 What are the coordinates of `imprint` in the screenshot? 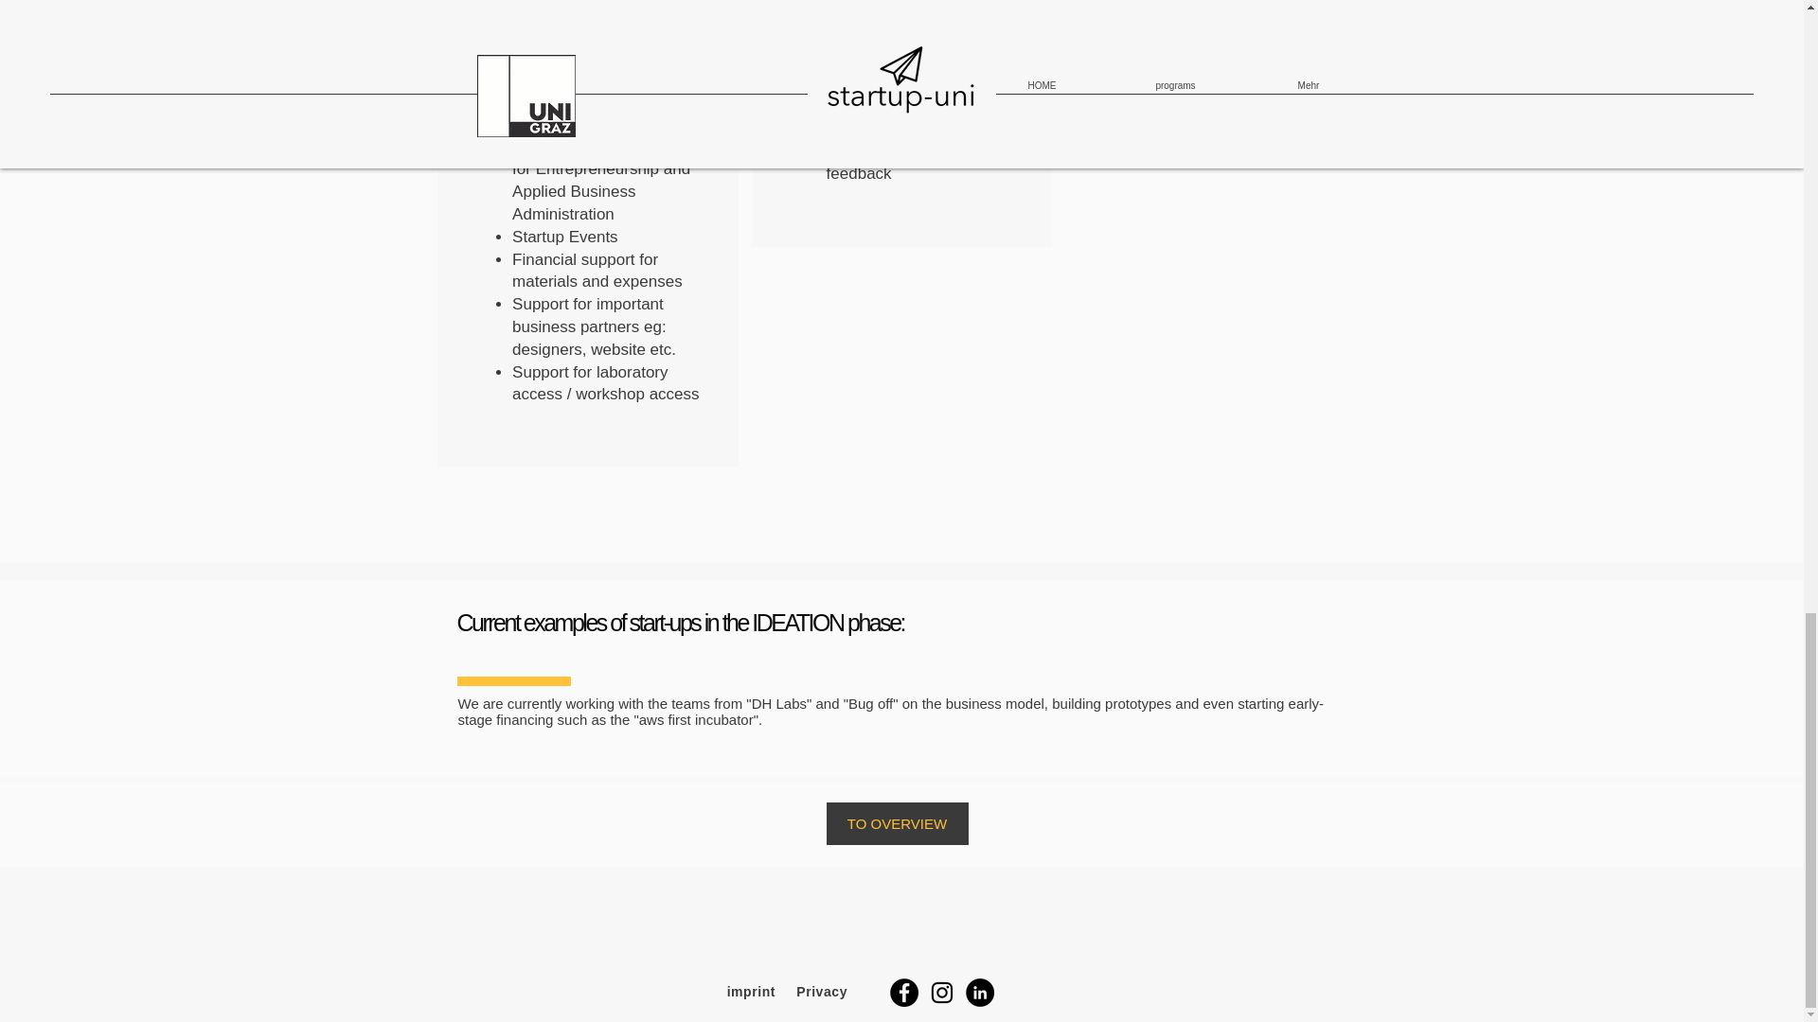 It's located at (752, 992).